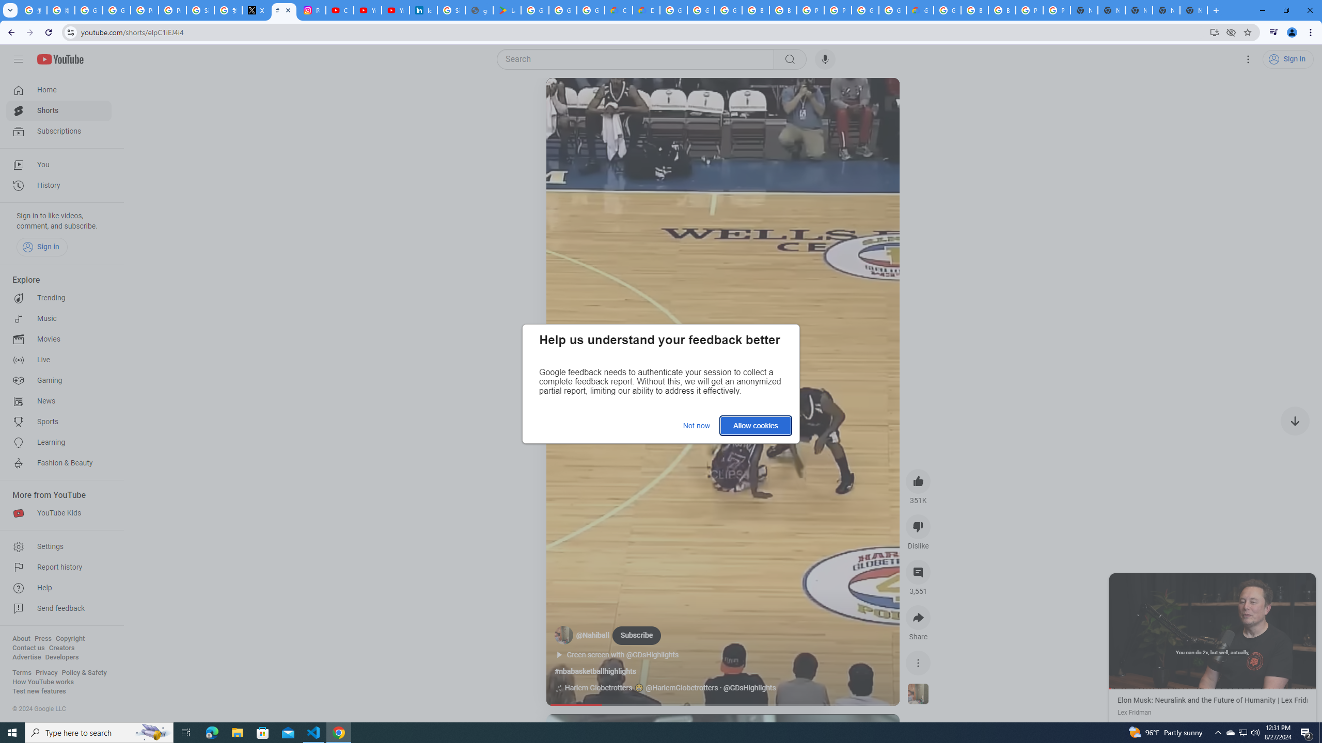  Describe the element at coordinates (591, 10) in the screenshot. I see `Google Workspace - Specific Terms` at that location.